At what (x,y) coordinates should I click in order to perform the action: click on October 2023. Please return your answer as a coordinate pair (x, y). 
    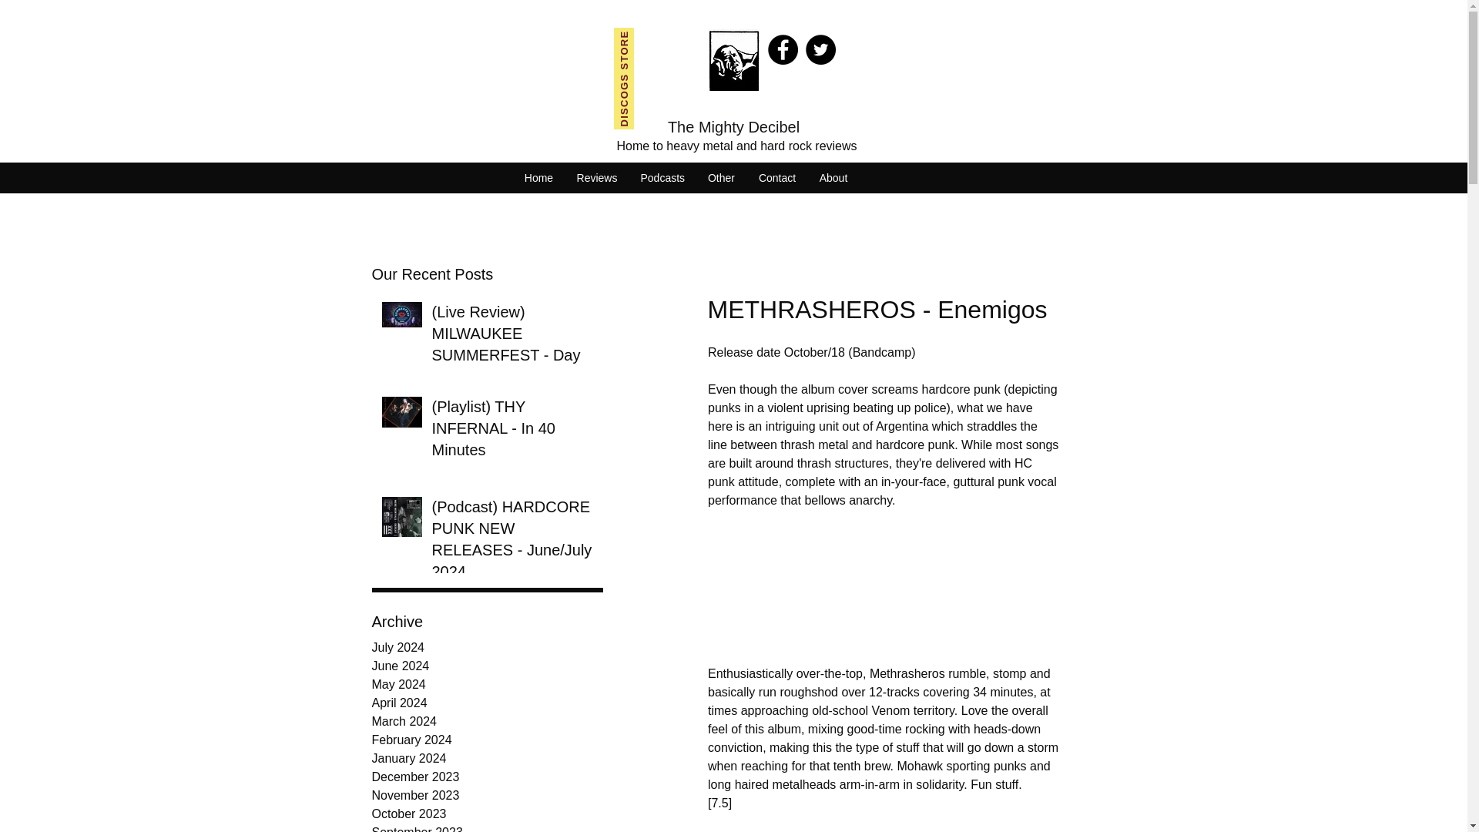
    Looking at the image, I should click on (486, 814).